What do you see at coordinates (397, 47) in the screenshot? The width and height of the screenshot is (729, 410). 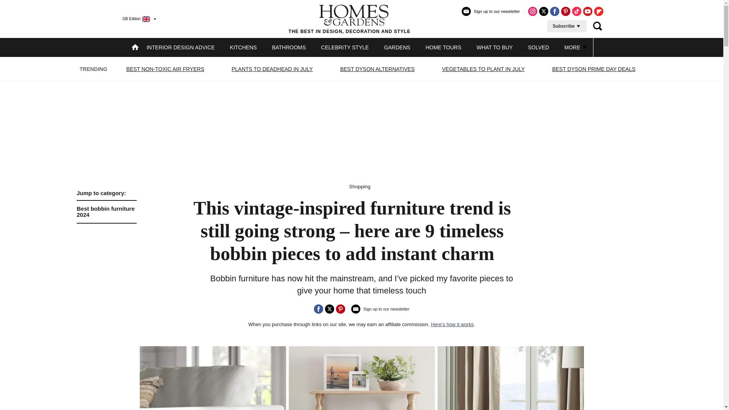 I see `GARDENS` at bounding box center [397, 47].